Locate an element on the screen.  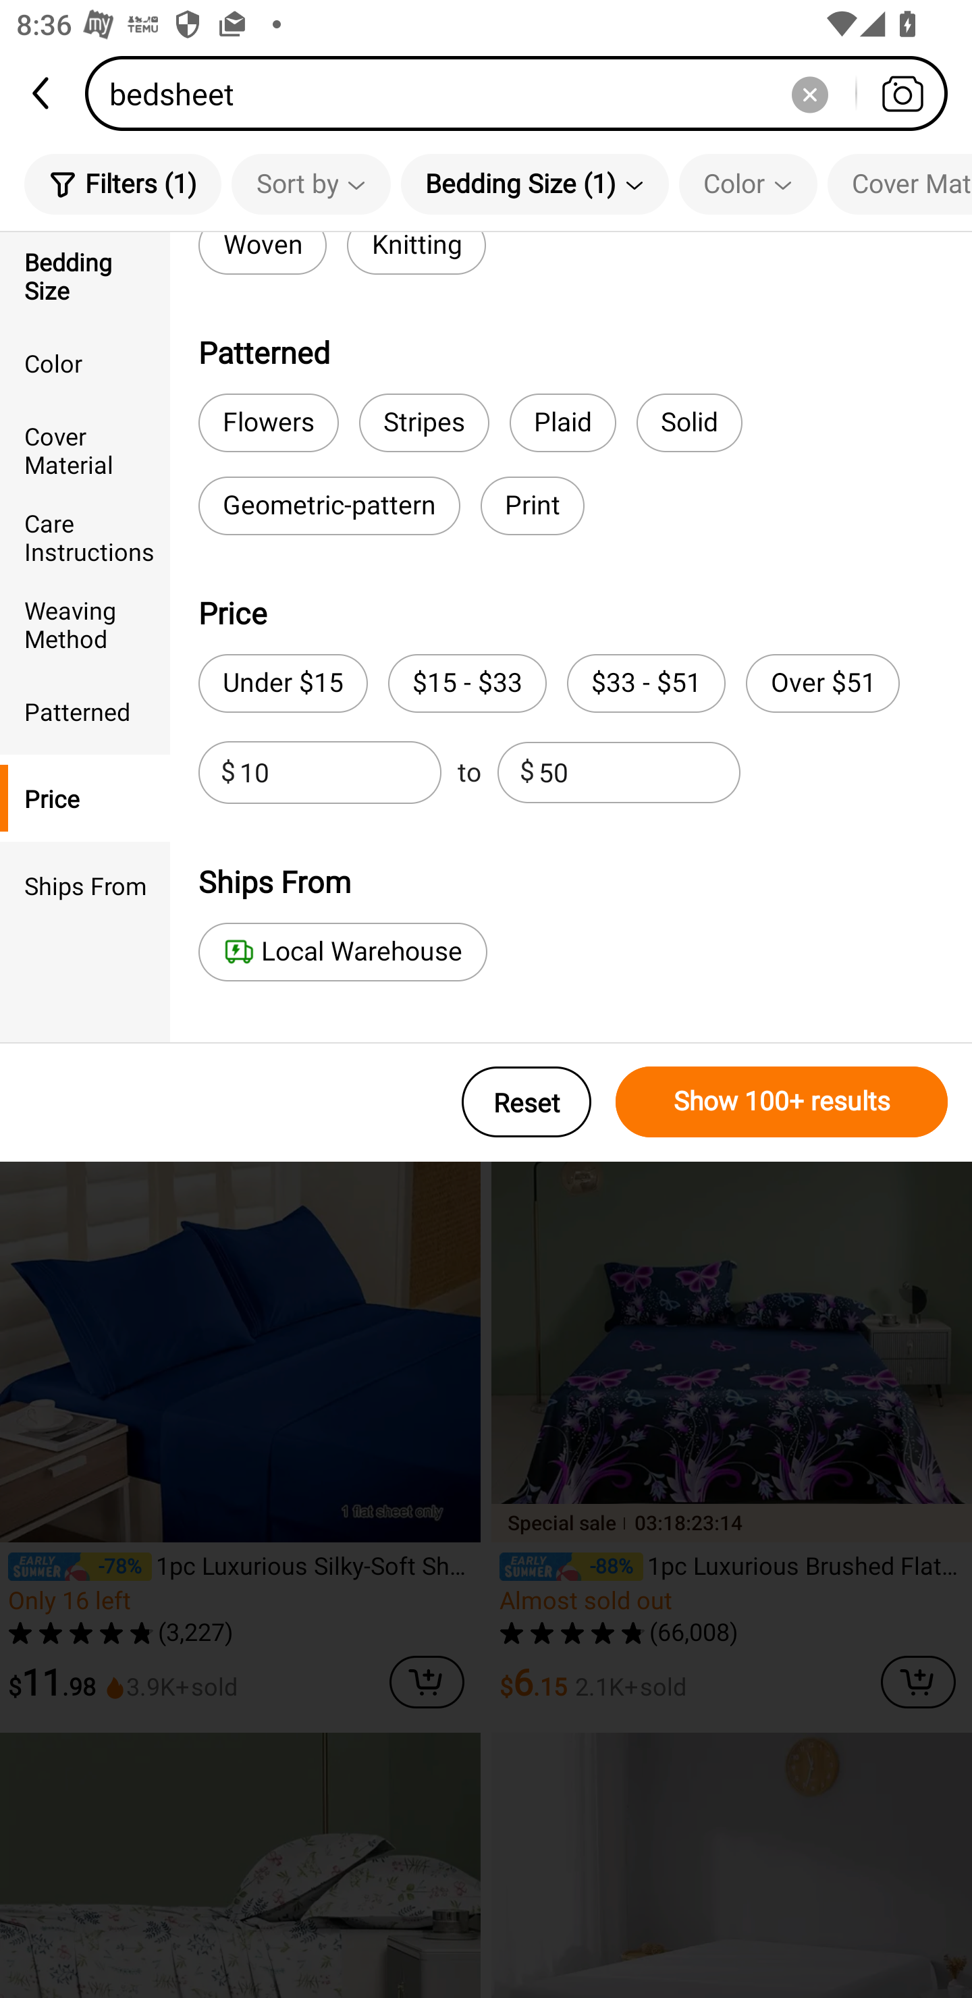
Bedding Size is located at coordinates (85, 275).